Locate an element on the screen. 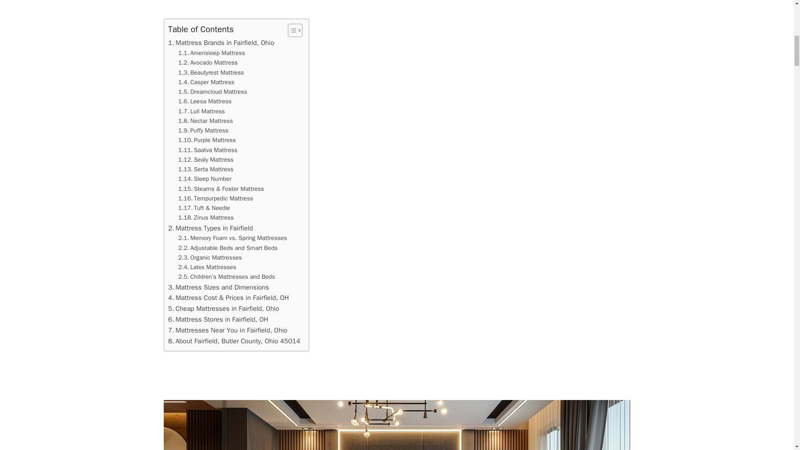 This screenshot has height=450, width=800. Mattress Brands in Fairfield, Ohio is located at coordinates (221, 42).